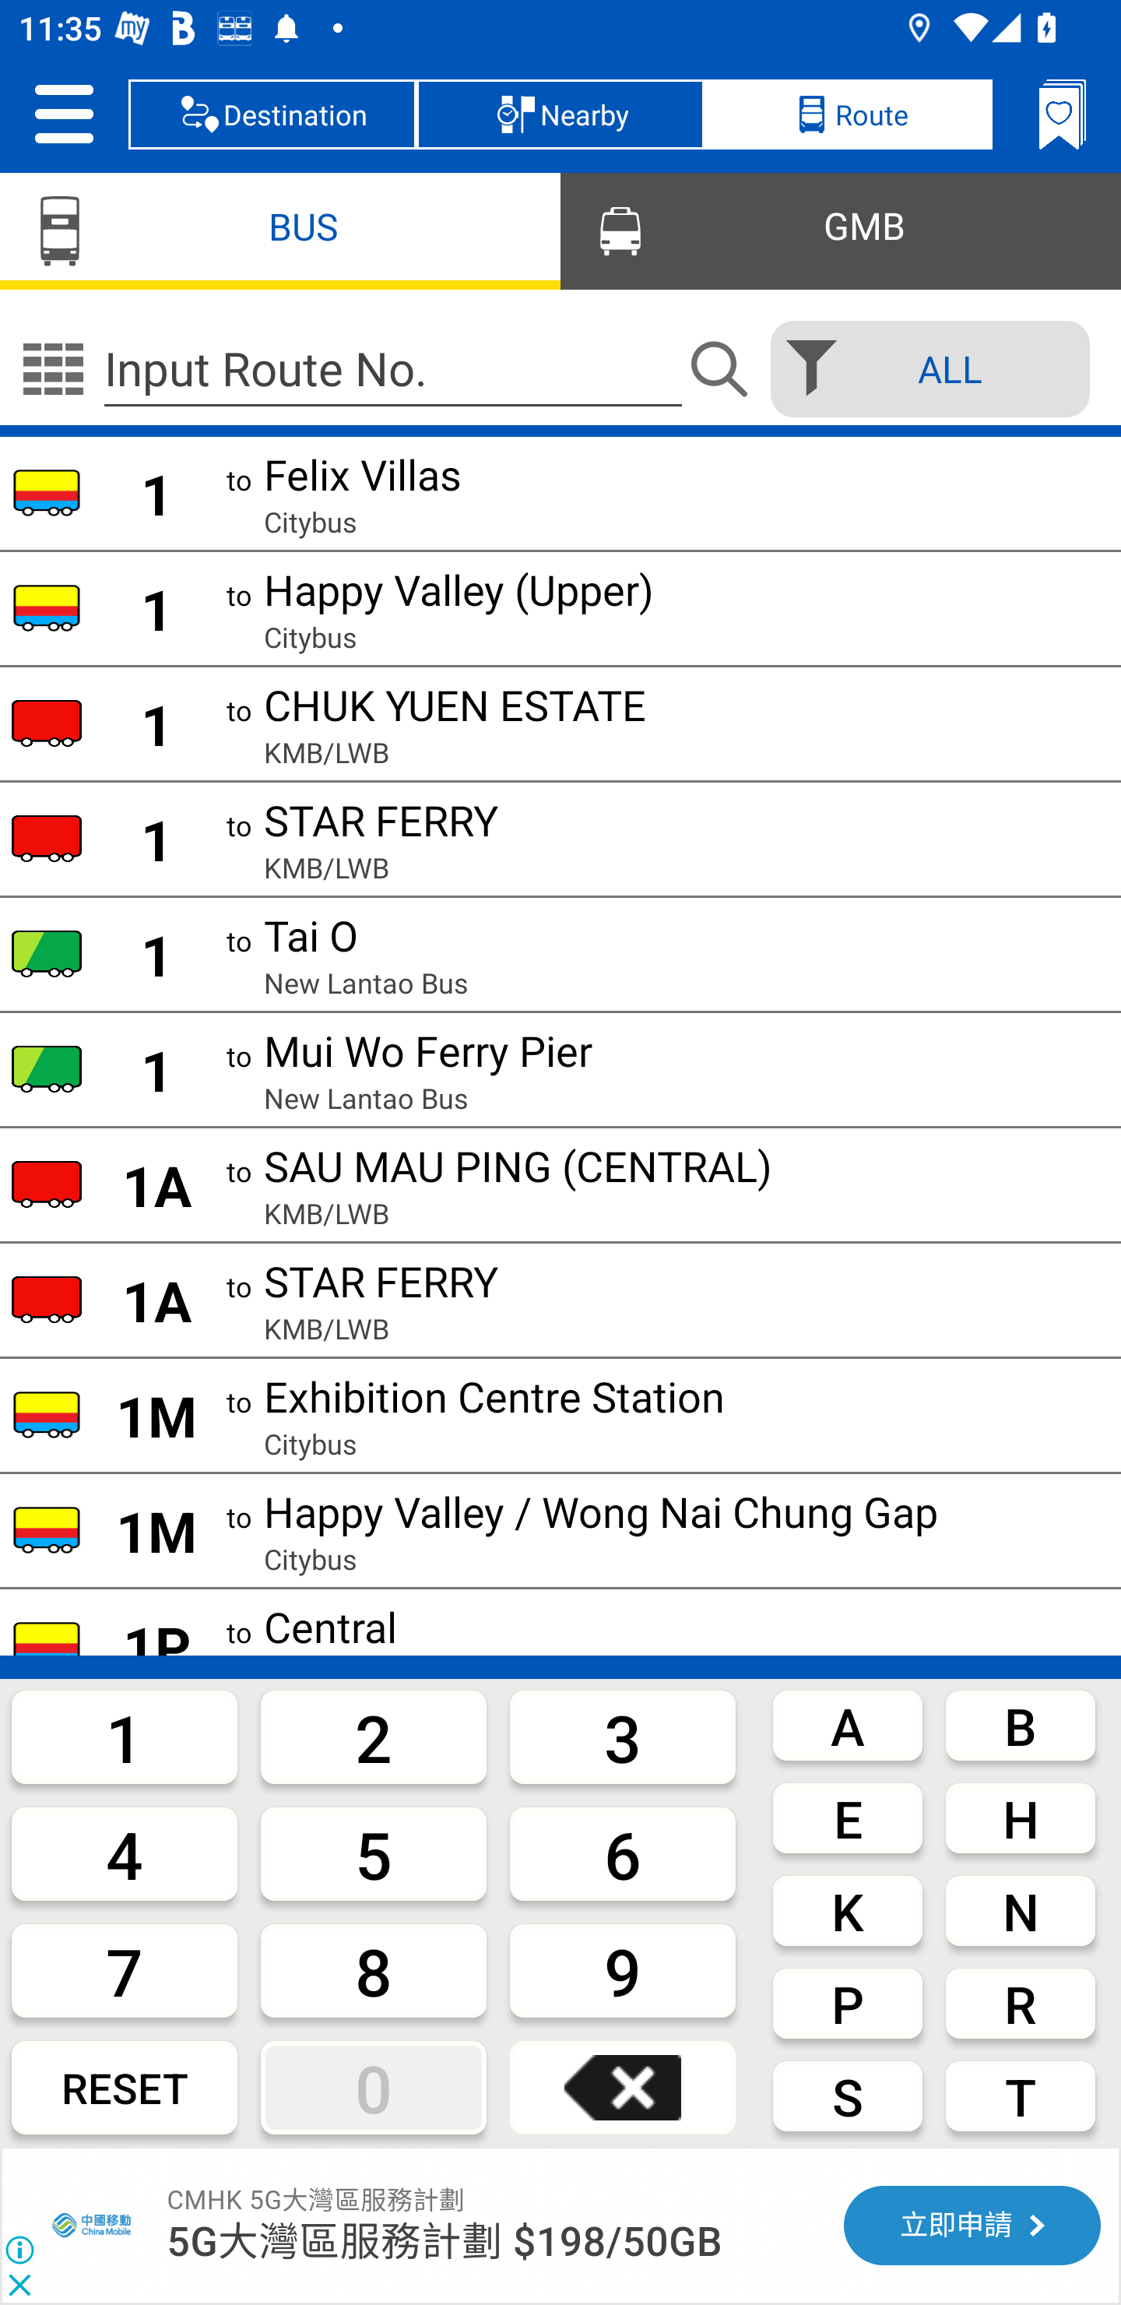 The width and height of the screenshot is (1121, 2305). I want to click on 7, so click(125, 1970).